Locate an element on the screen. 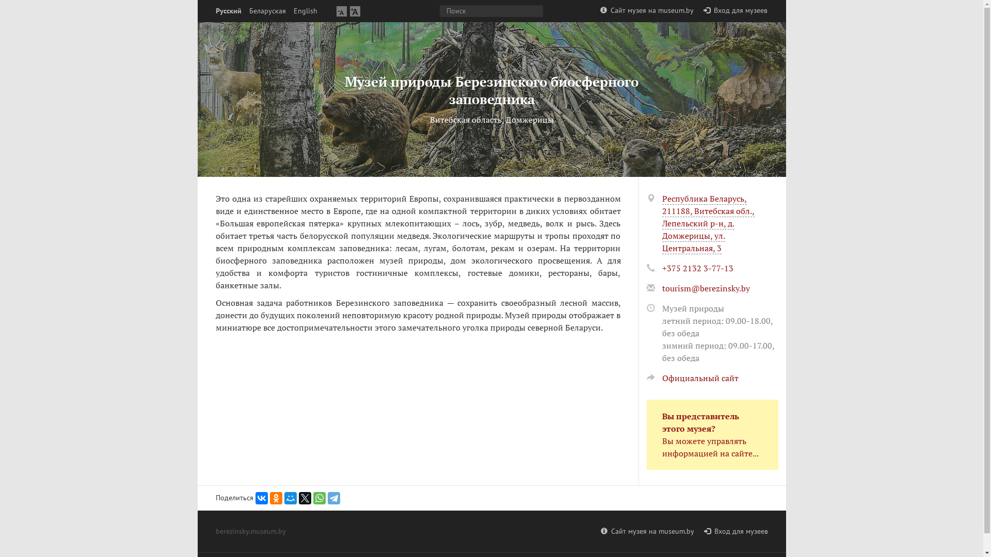 Image resolution: width=991 pixels, height=557 pixels. WhatsApp is located at coordinates (319, 498).